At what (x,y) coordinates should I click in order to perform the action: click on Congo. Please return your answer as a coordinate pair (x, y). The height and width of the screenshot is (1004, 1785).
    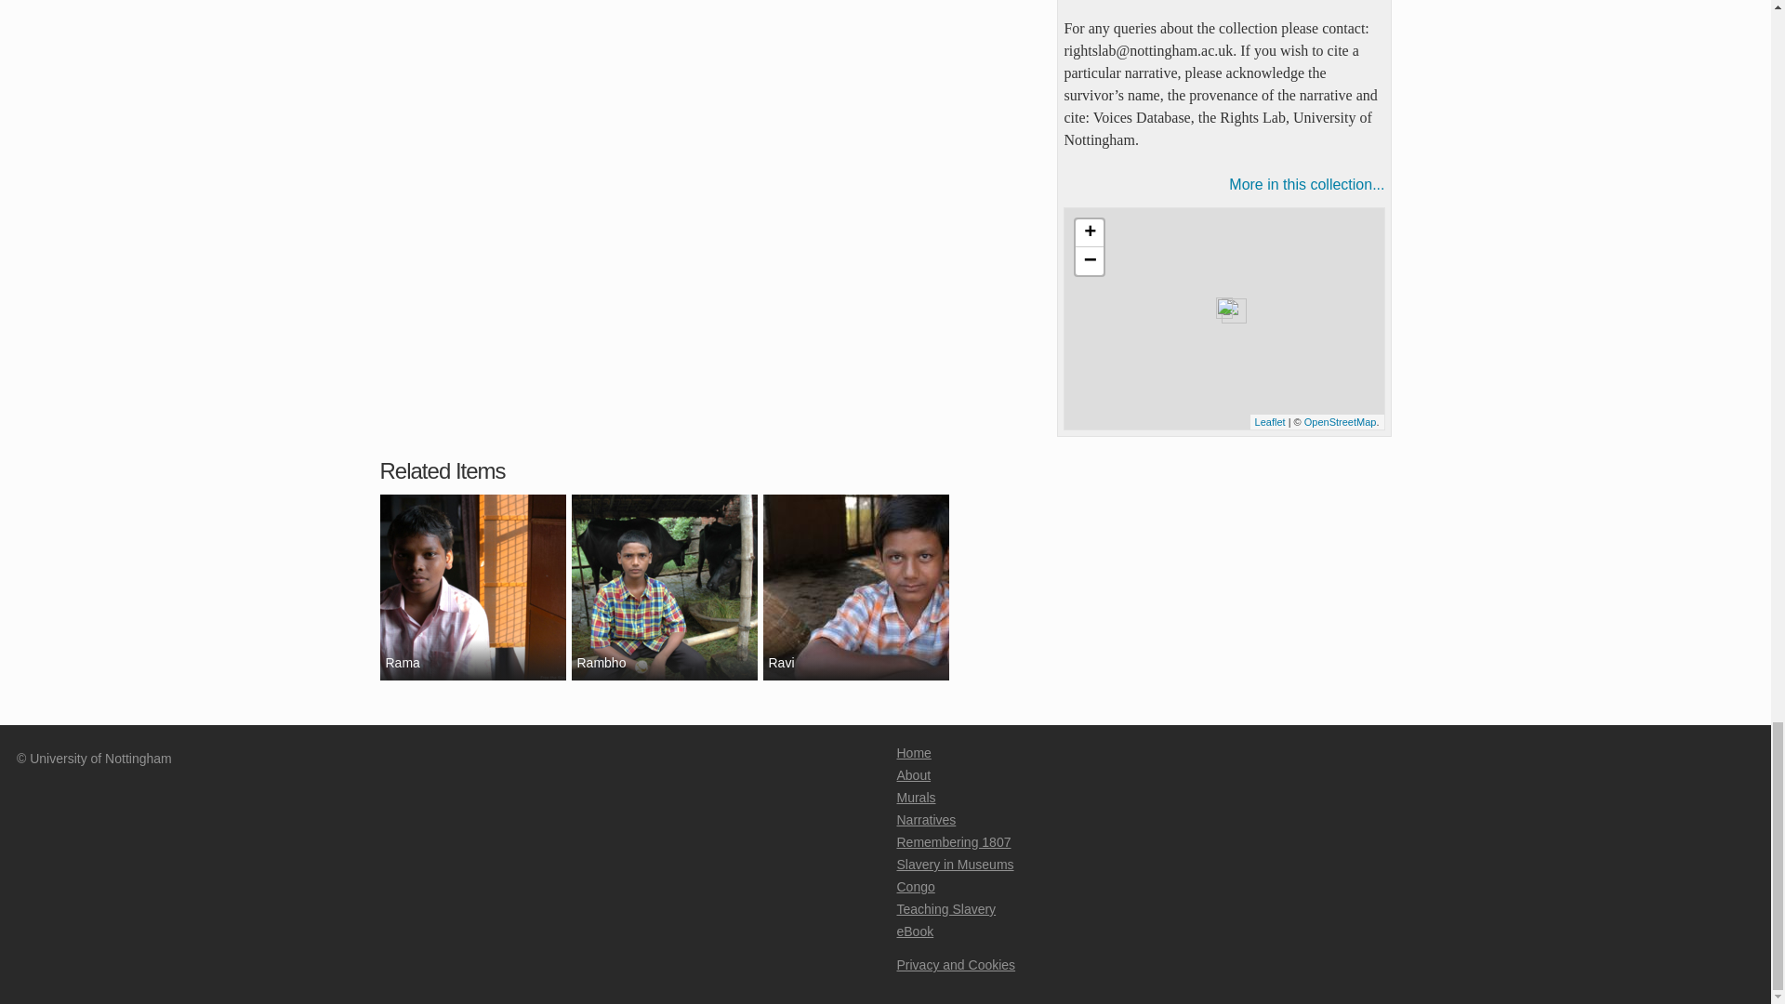
    Looking at the image, I should click on (915, 887).